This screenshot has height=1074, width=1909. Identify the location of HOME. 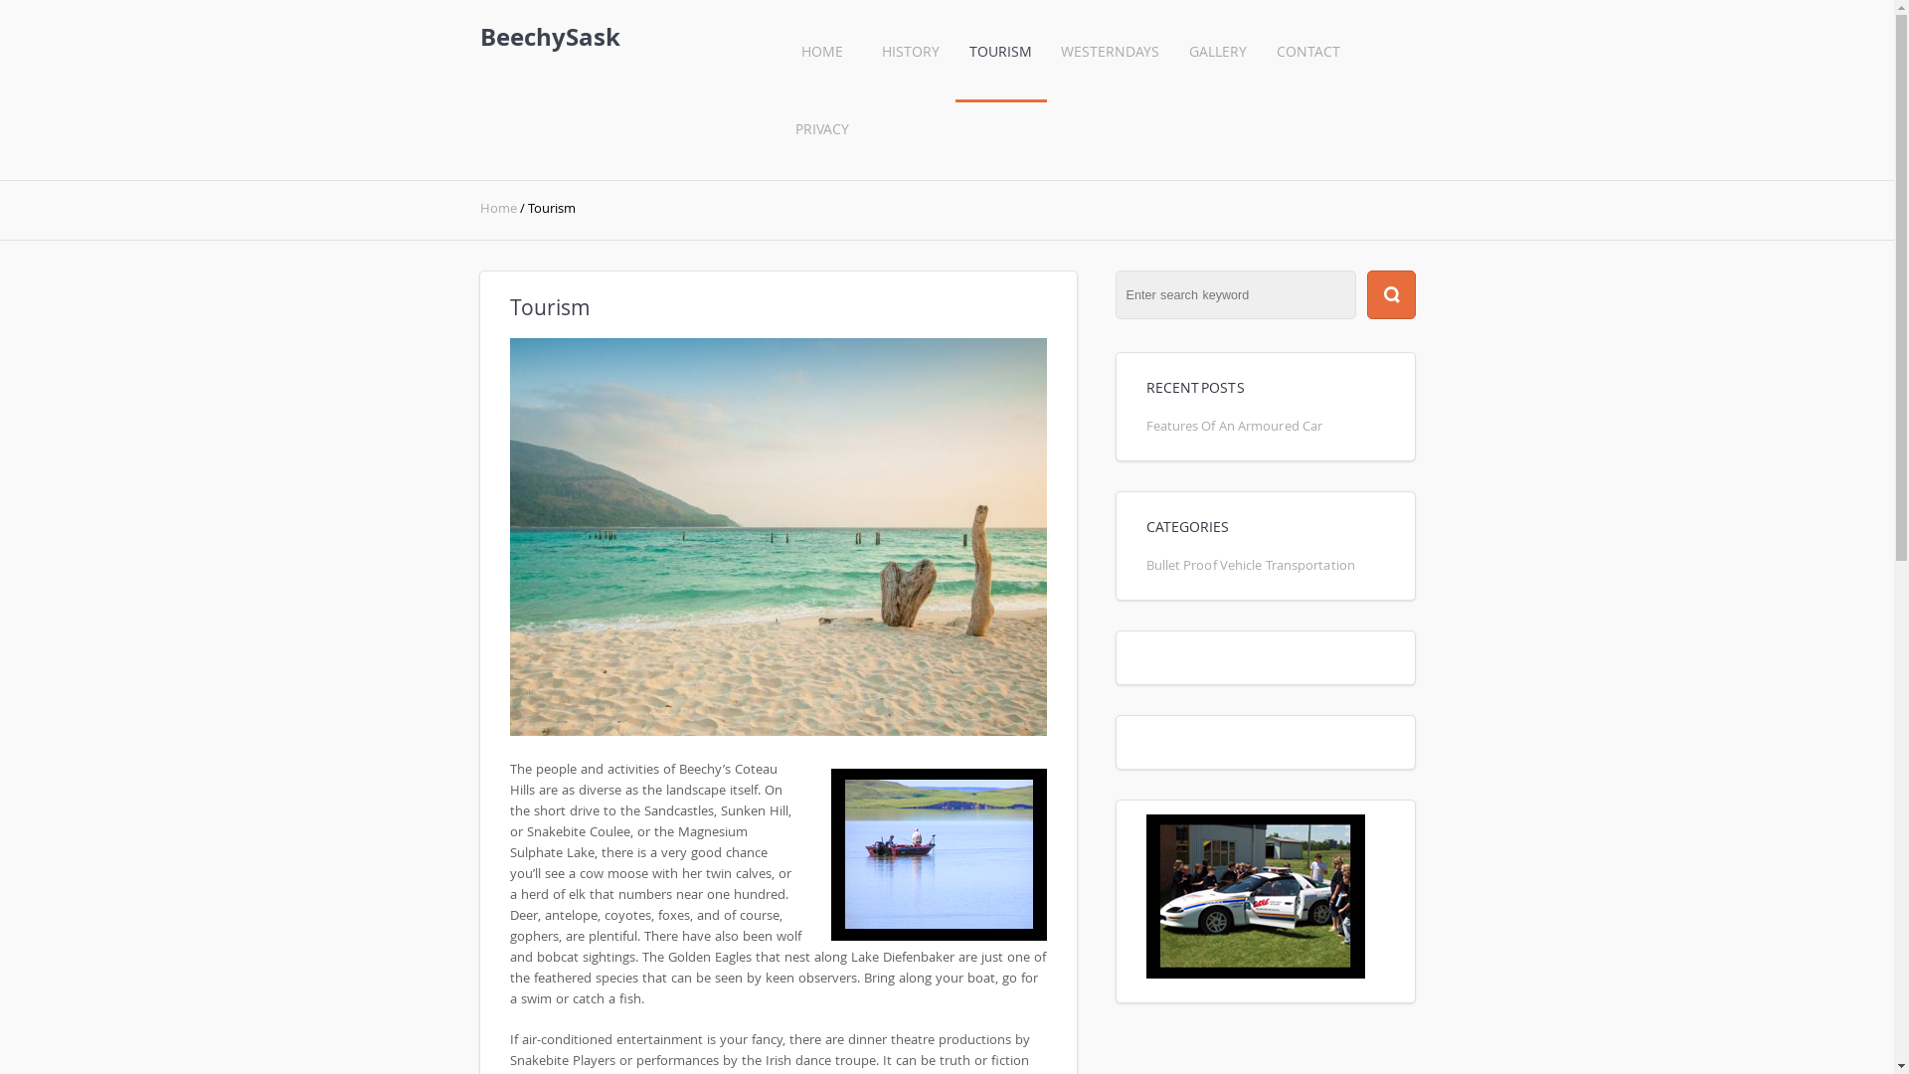
(821, 64).